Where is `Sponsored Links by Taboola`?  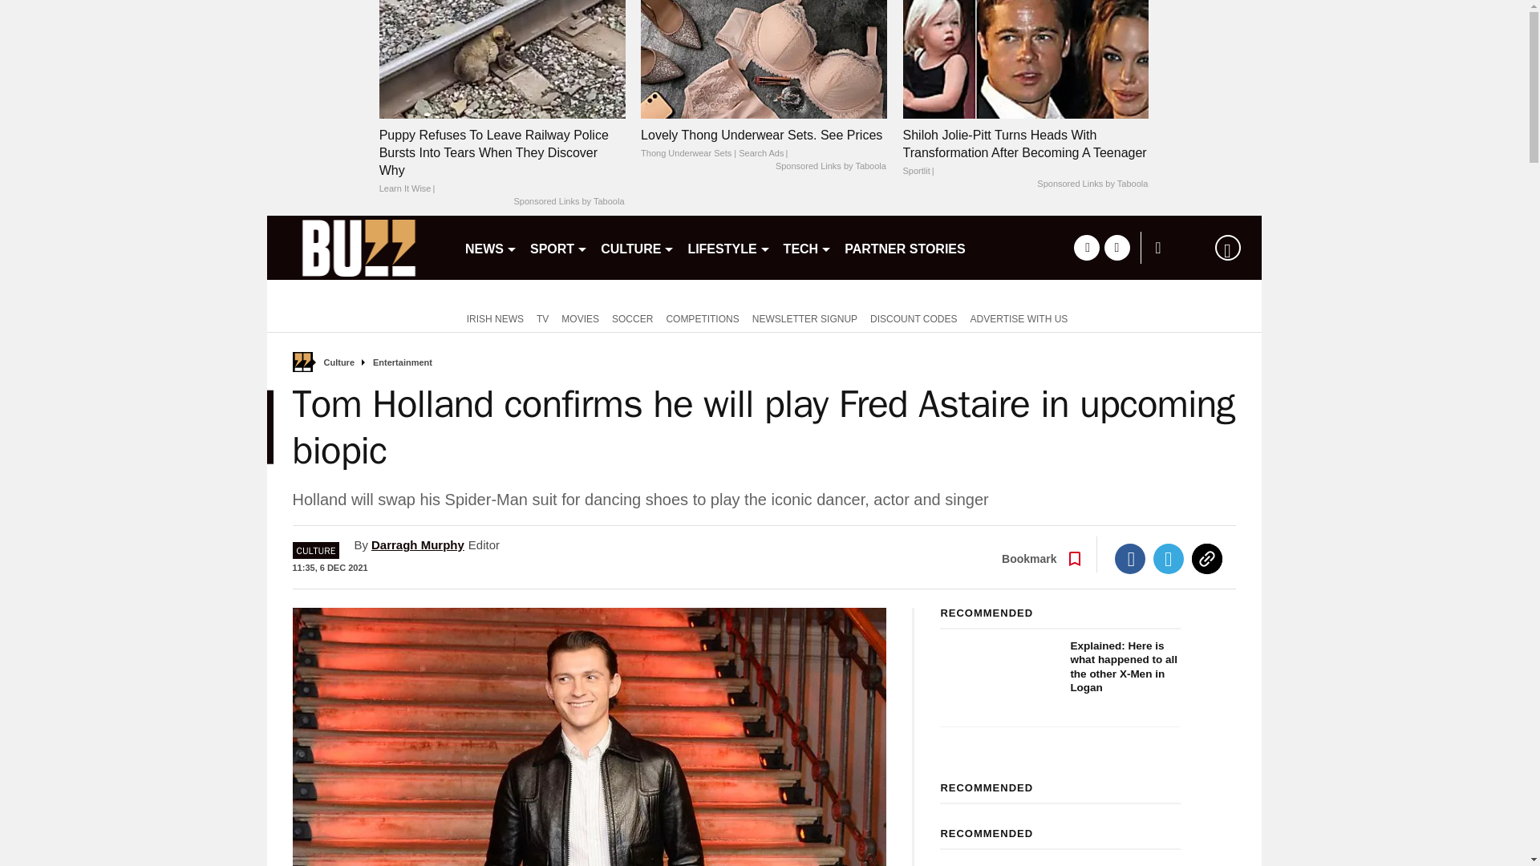 Sponsored Links by Taboola is located at coordinates (568, 202).